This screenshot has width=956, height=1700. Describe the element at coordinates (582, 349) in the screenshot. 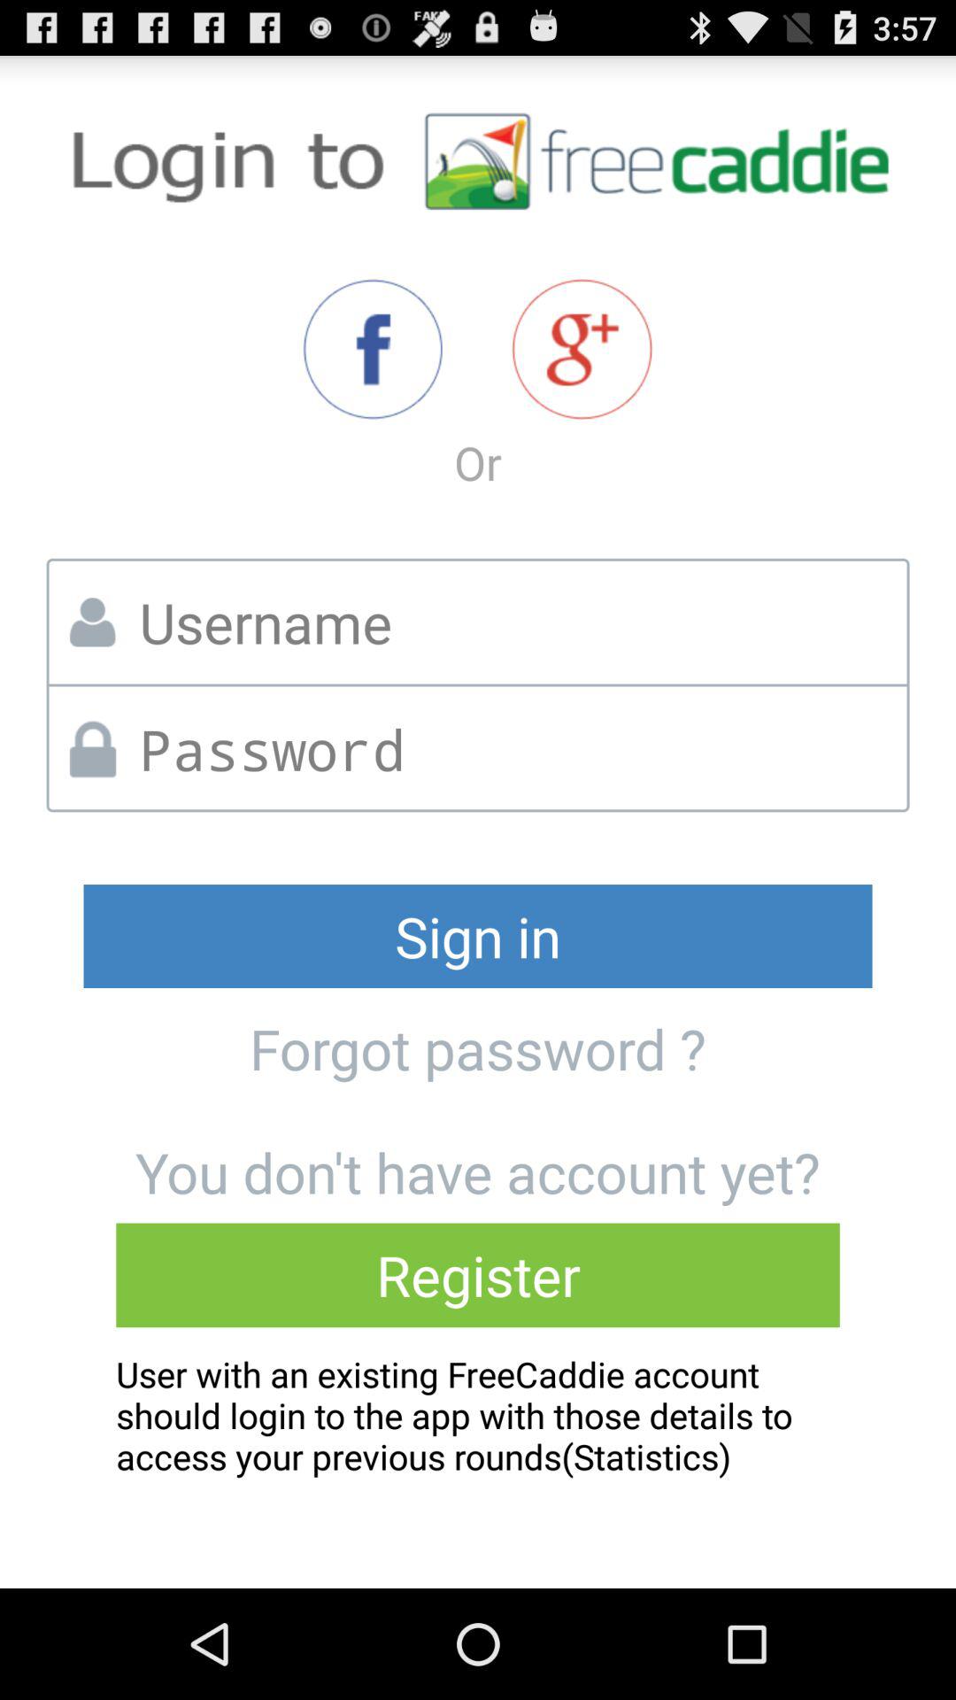

I see `tap item above or` at that location.